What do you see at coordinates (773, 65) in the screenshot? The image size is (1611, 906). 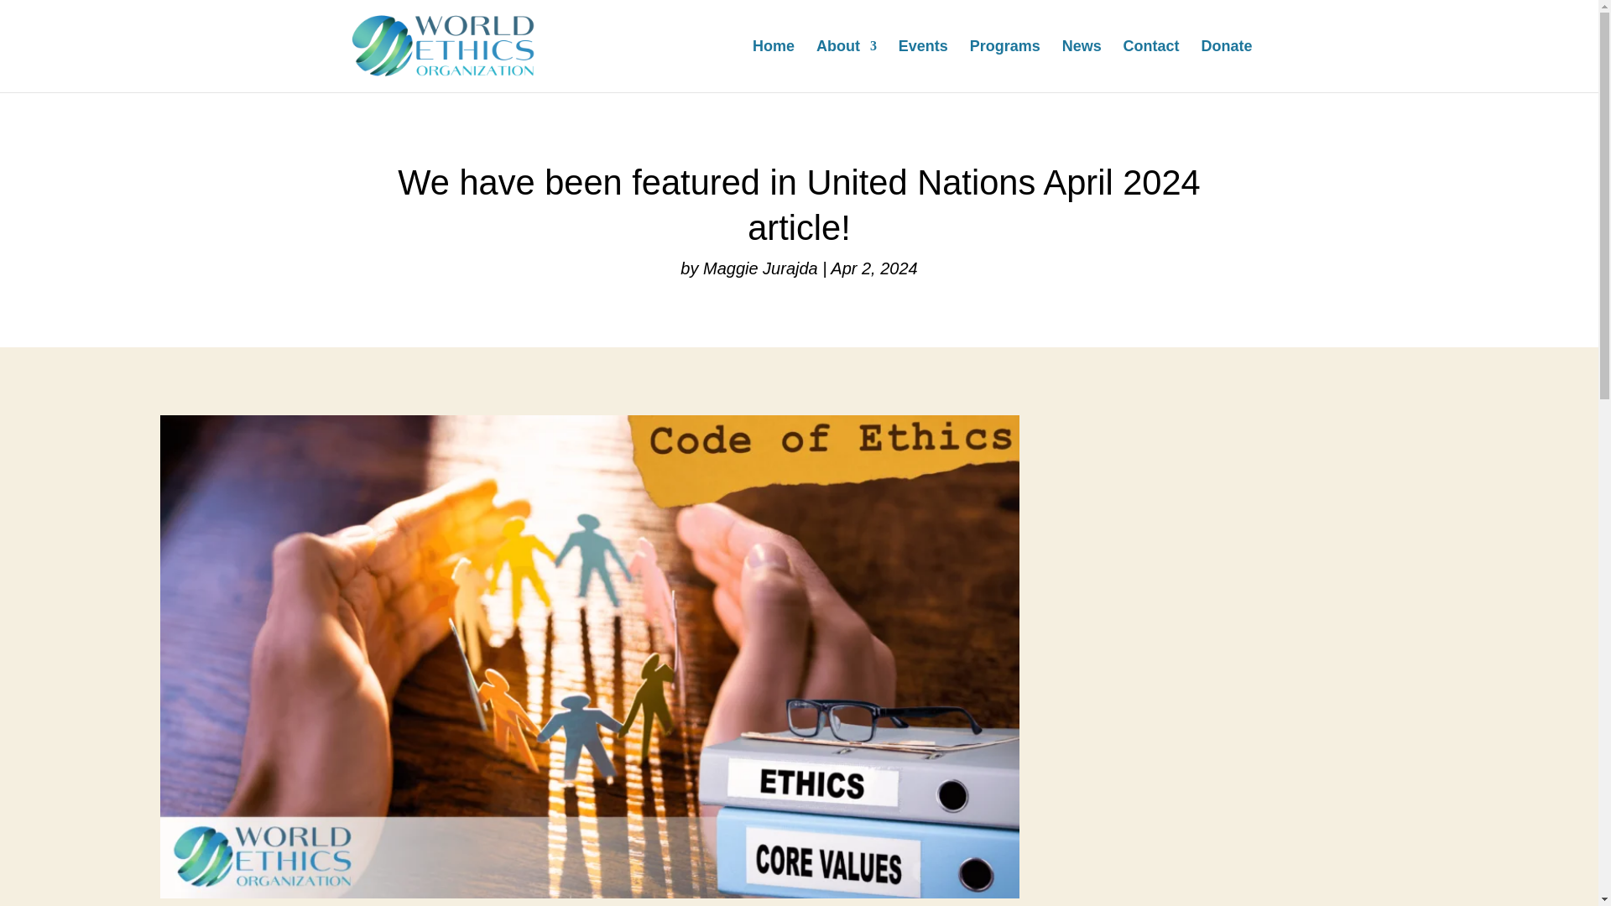 I see `Home` at bounding box center [773, 65].